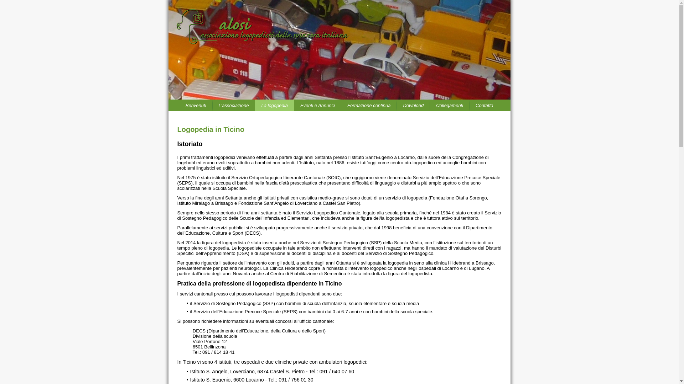  What do you see at coordinates (369, 105) in the screenshot?
I see `Formazione continua` at bounding box center [369, 105].